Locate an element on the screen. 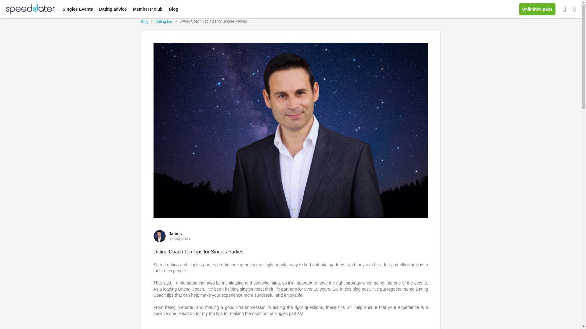 This screenshot has width=586, height=329. Dating tips is located at coordinates (164, 21).